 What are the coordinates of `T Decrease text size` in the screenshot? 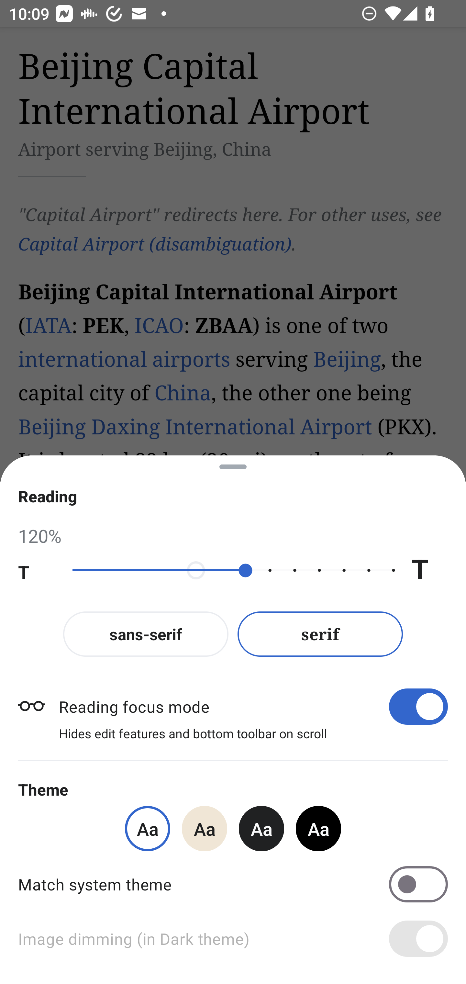 It's located at (36, 570).